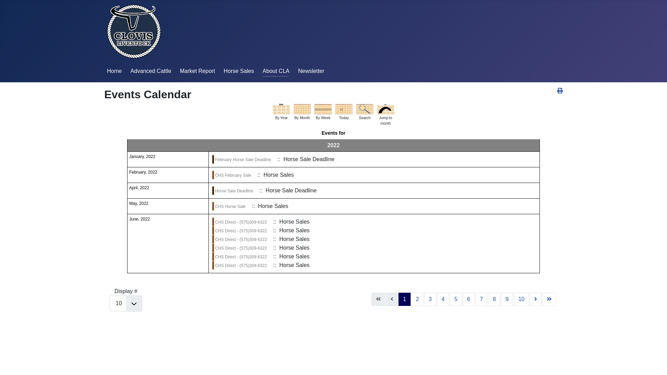 The image size is (667, 375). Describe the element at coordinates (197, 71) in the screenshot. I see `Market Report` at that location.